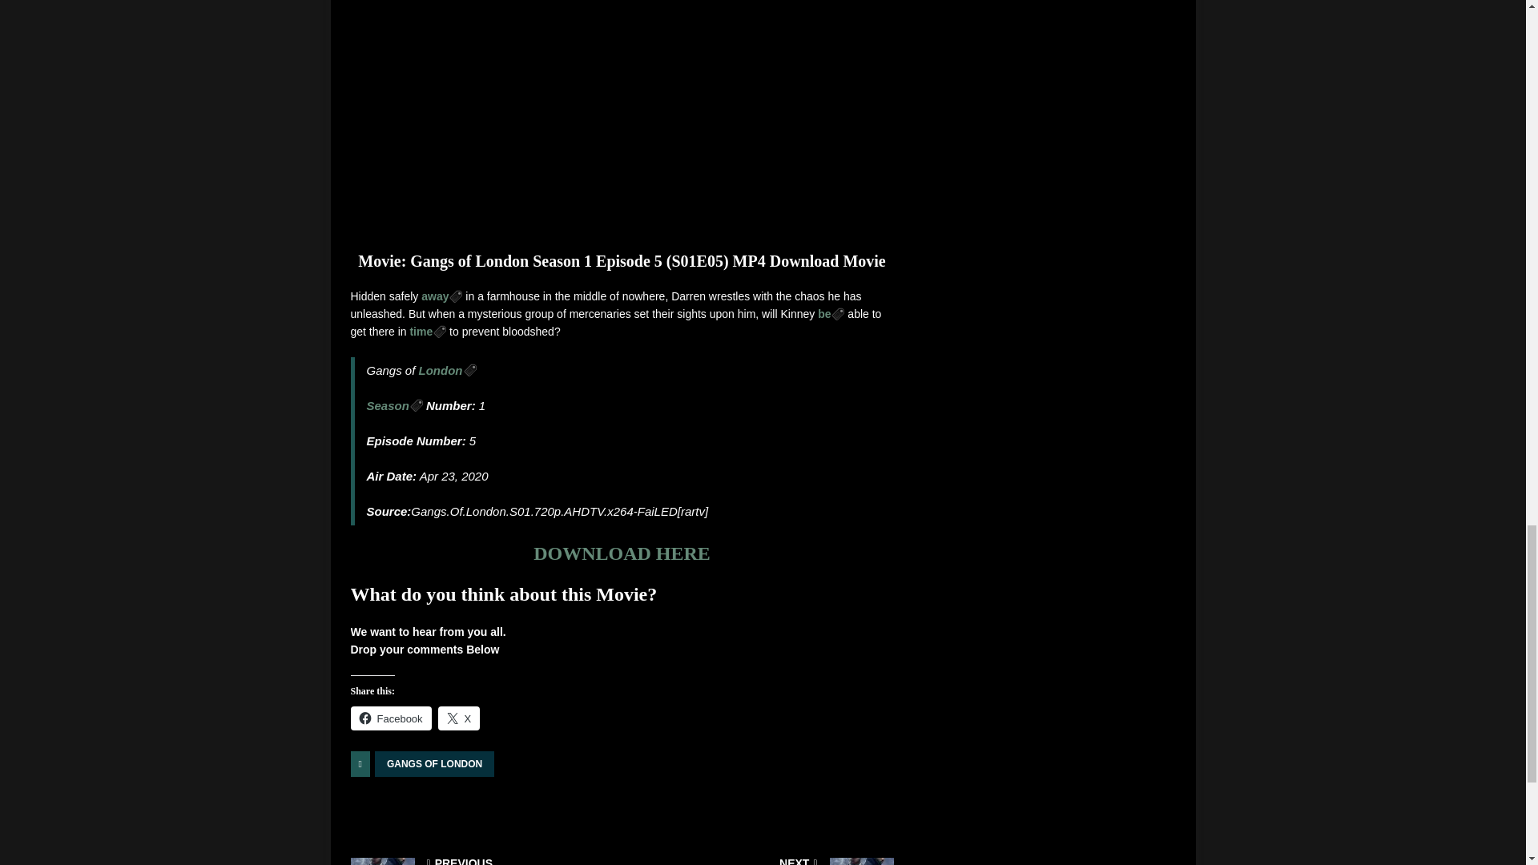 This screenshot has width=1538, height=865. I want to click on be, so click(831, 314).